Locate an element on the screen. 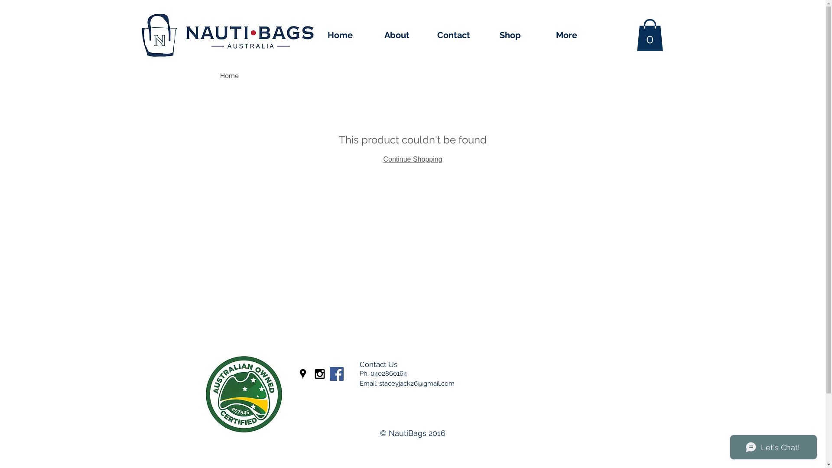  Shop is located at coordinates (510, 36).